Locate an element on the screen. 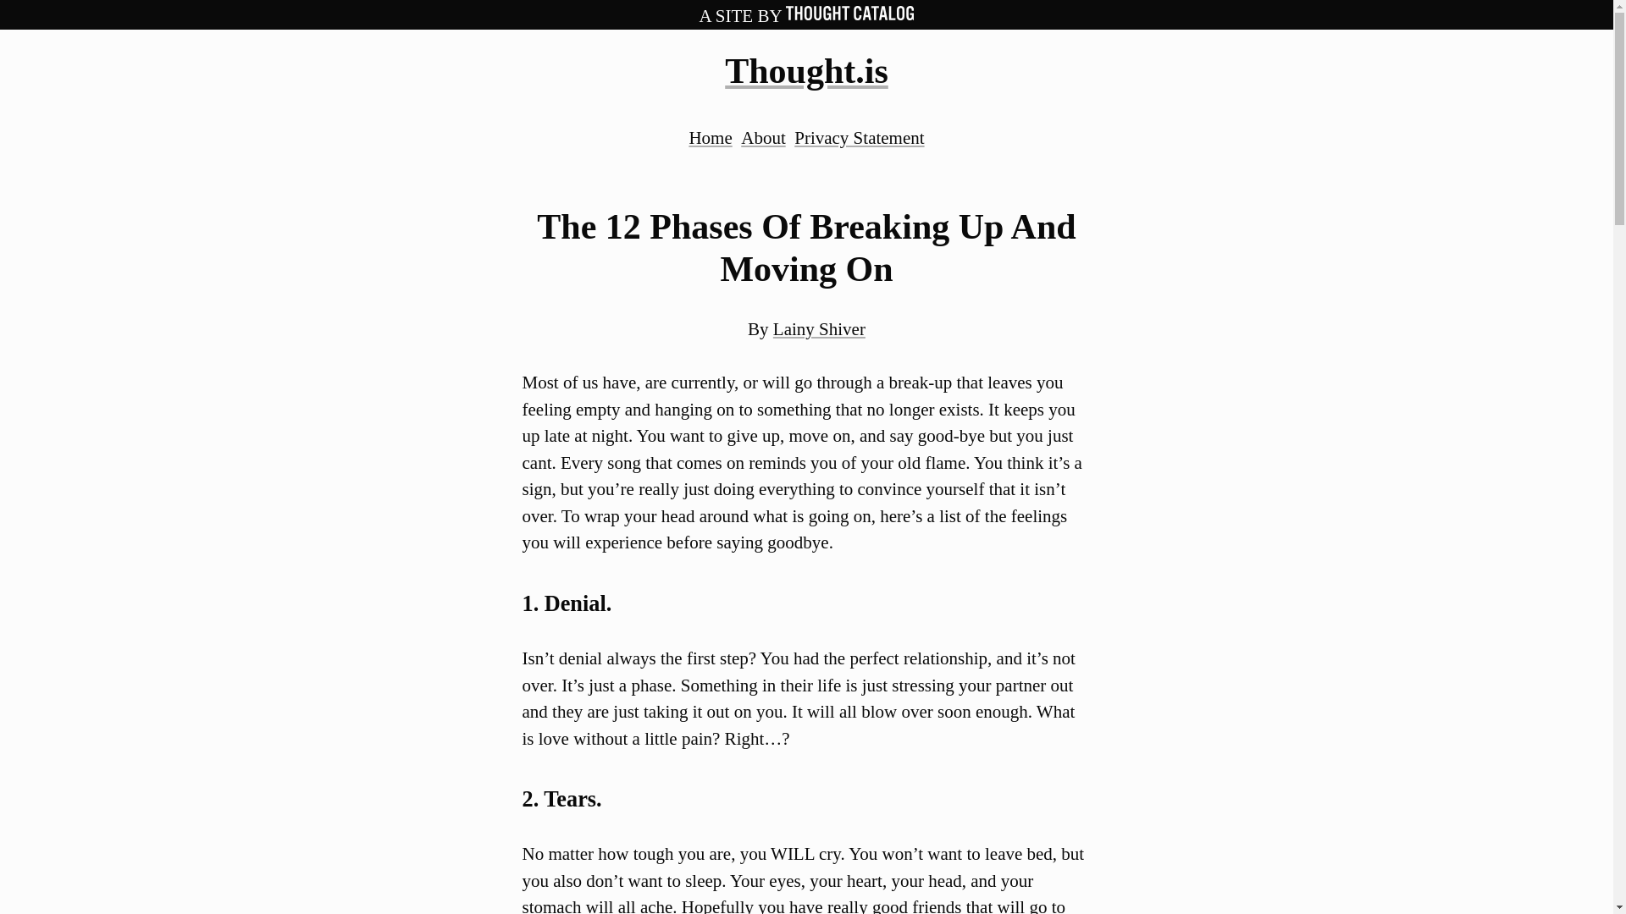 This screenshot has width=1626, height=914. Home is located at coordinates (710, 137).